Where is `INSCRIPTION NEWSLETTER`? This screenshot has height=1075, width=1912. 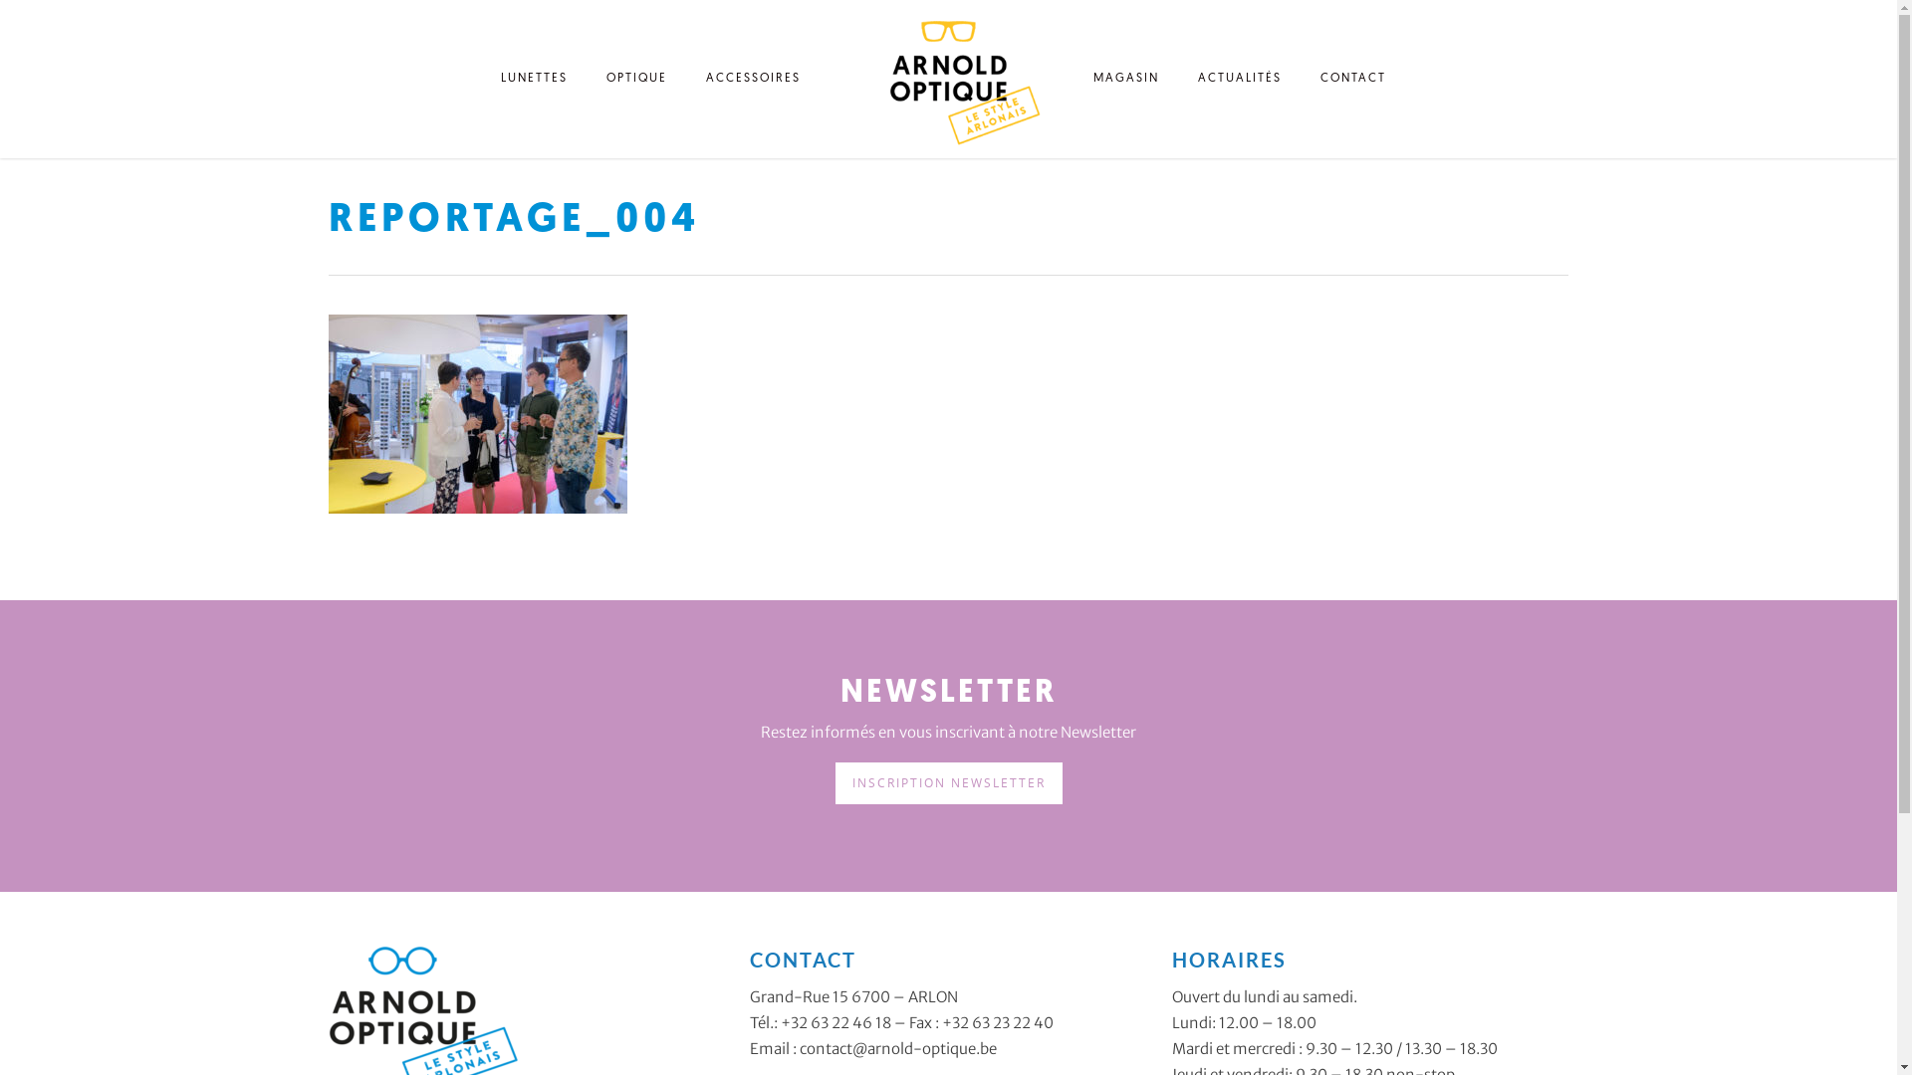 INSCRIPTION NEWSLETTER is located at coordinates (948, 783).